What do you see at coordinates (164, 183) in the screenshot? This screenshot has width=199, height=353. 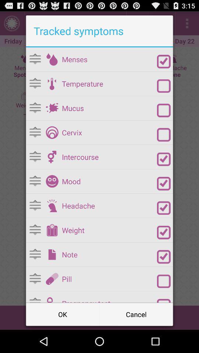 I see `go to select option` at bounding box center [164, 183].